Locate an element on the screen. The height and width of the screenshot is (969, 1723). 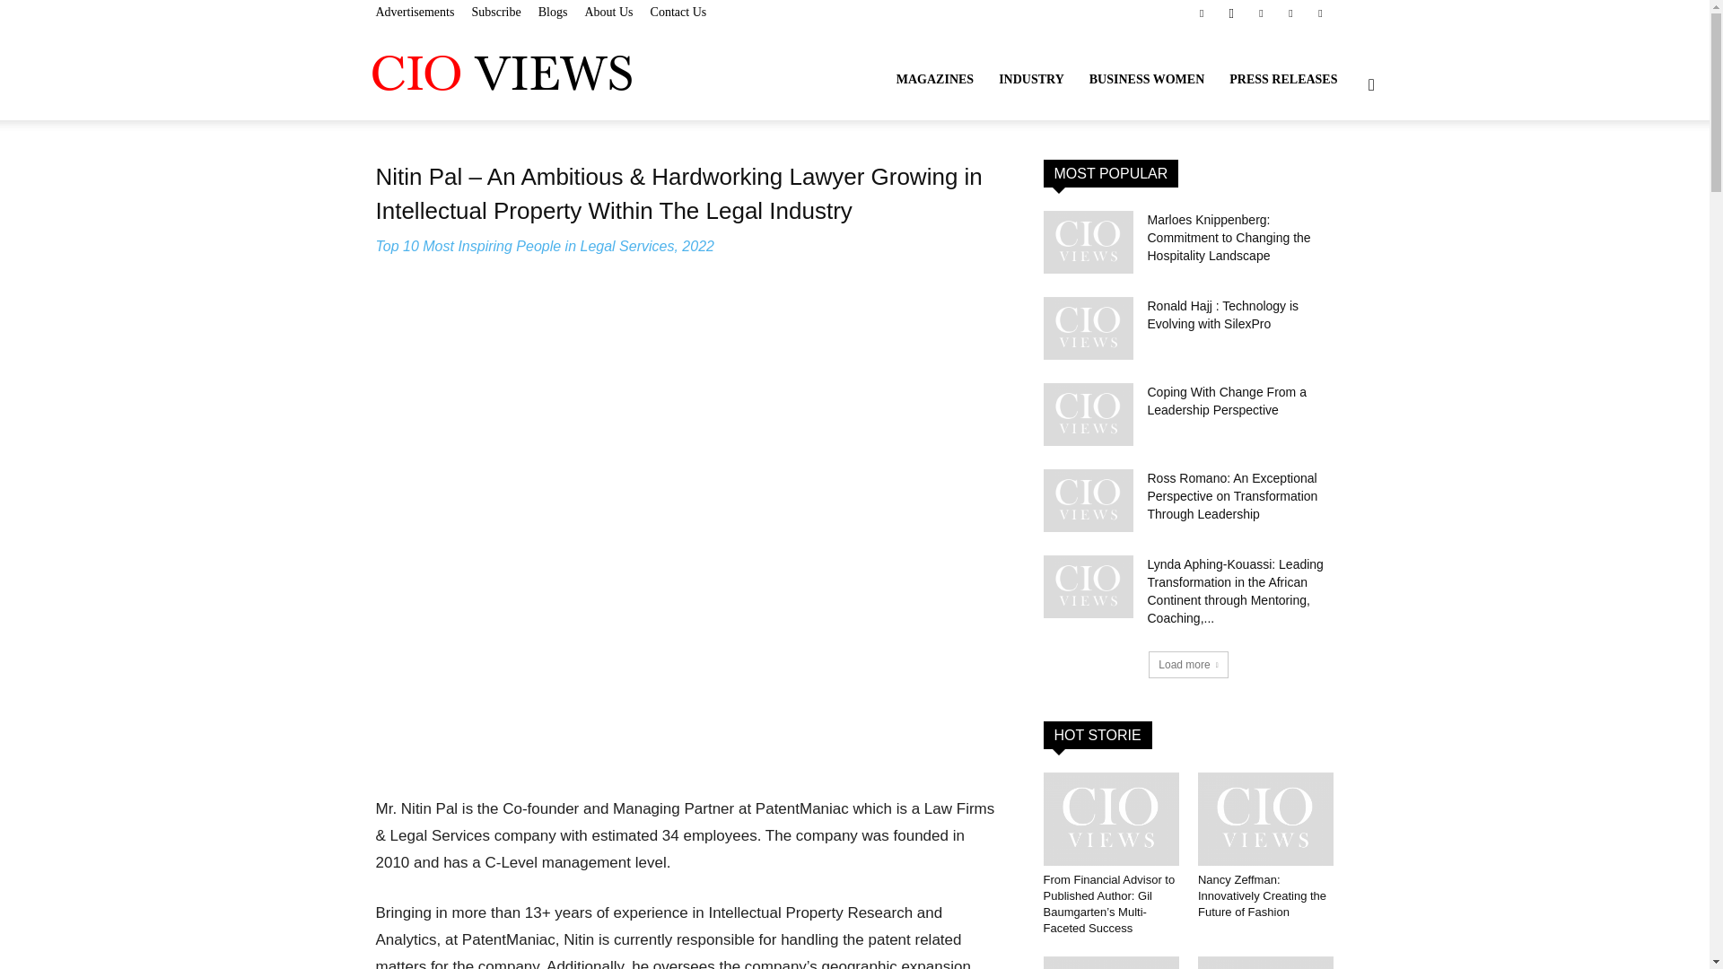
About Us is located at coordinates (608, 12).